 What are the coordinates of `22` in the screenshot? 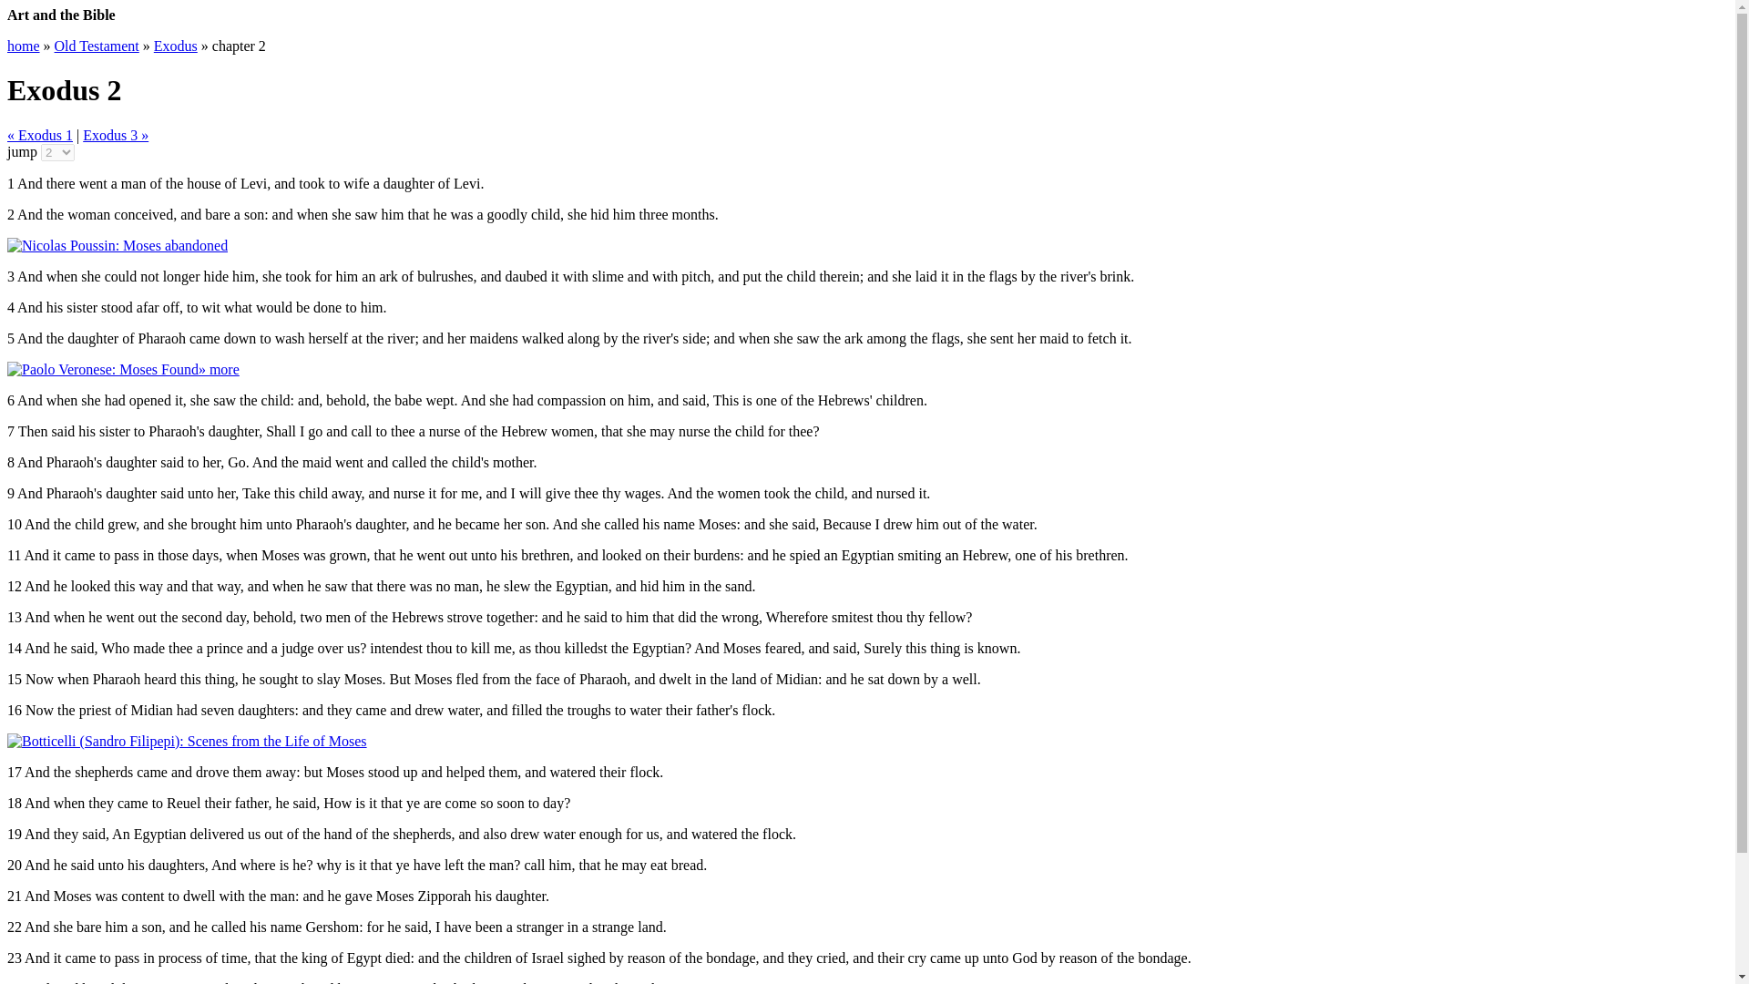 It's located at (14, 927).